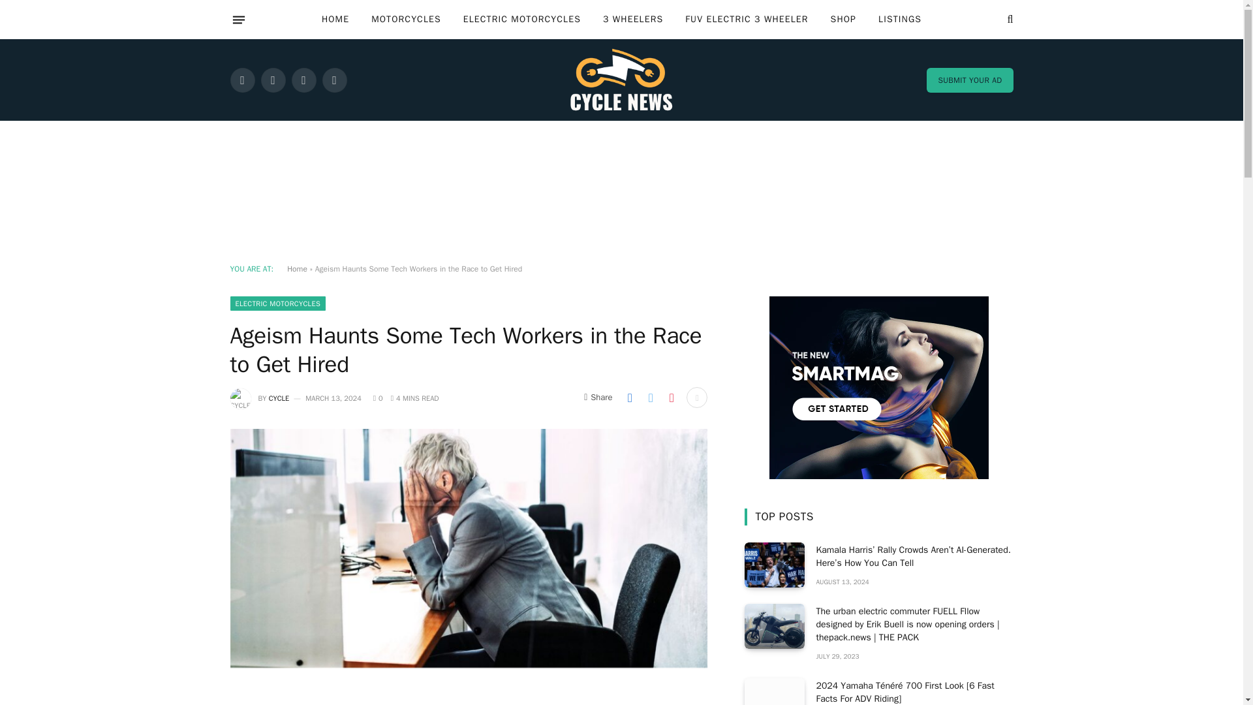 The height and width of the screenshot is (705, 1253). What do you see at coordinates (241, 80) in the screenshot?
I see `Facebook` at bounding box center [241, 80].